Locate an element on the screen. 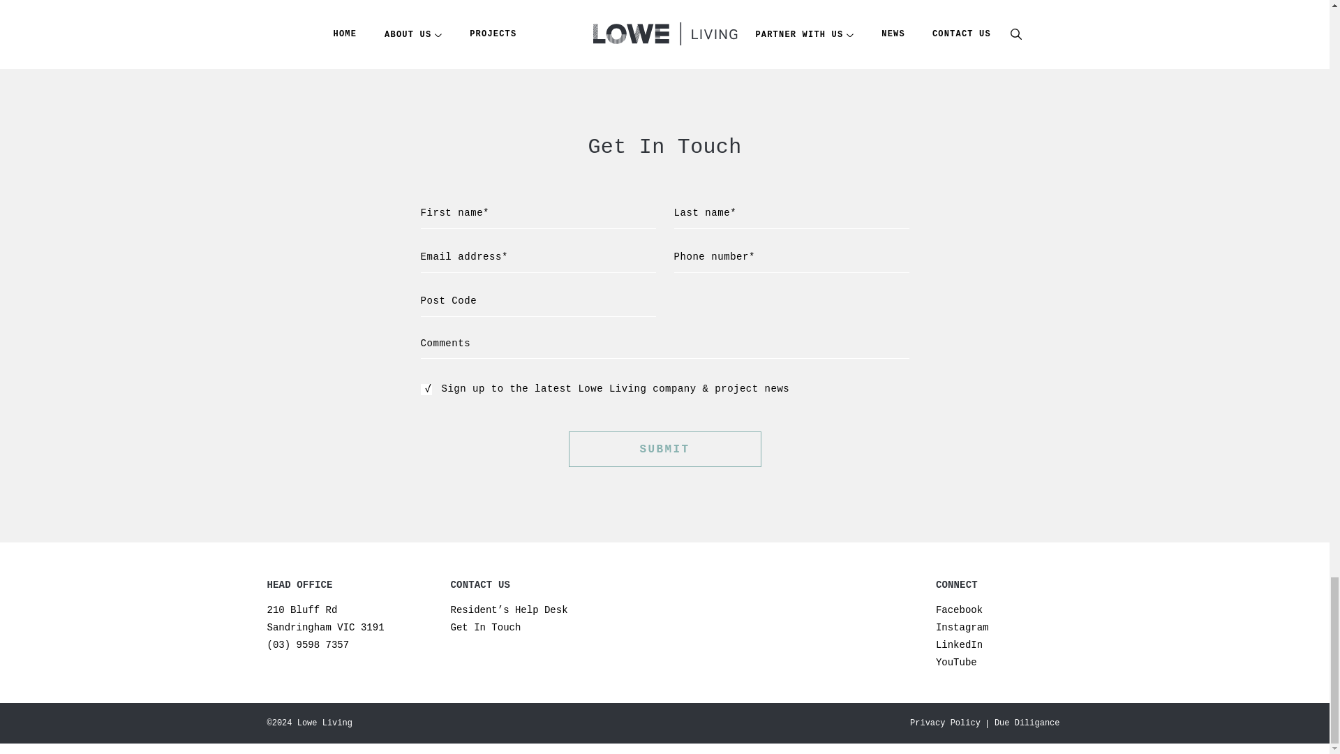 The width and height of the screenshot is (1340, 754). Facebook is located at coordinates (959, 610).